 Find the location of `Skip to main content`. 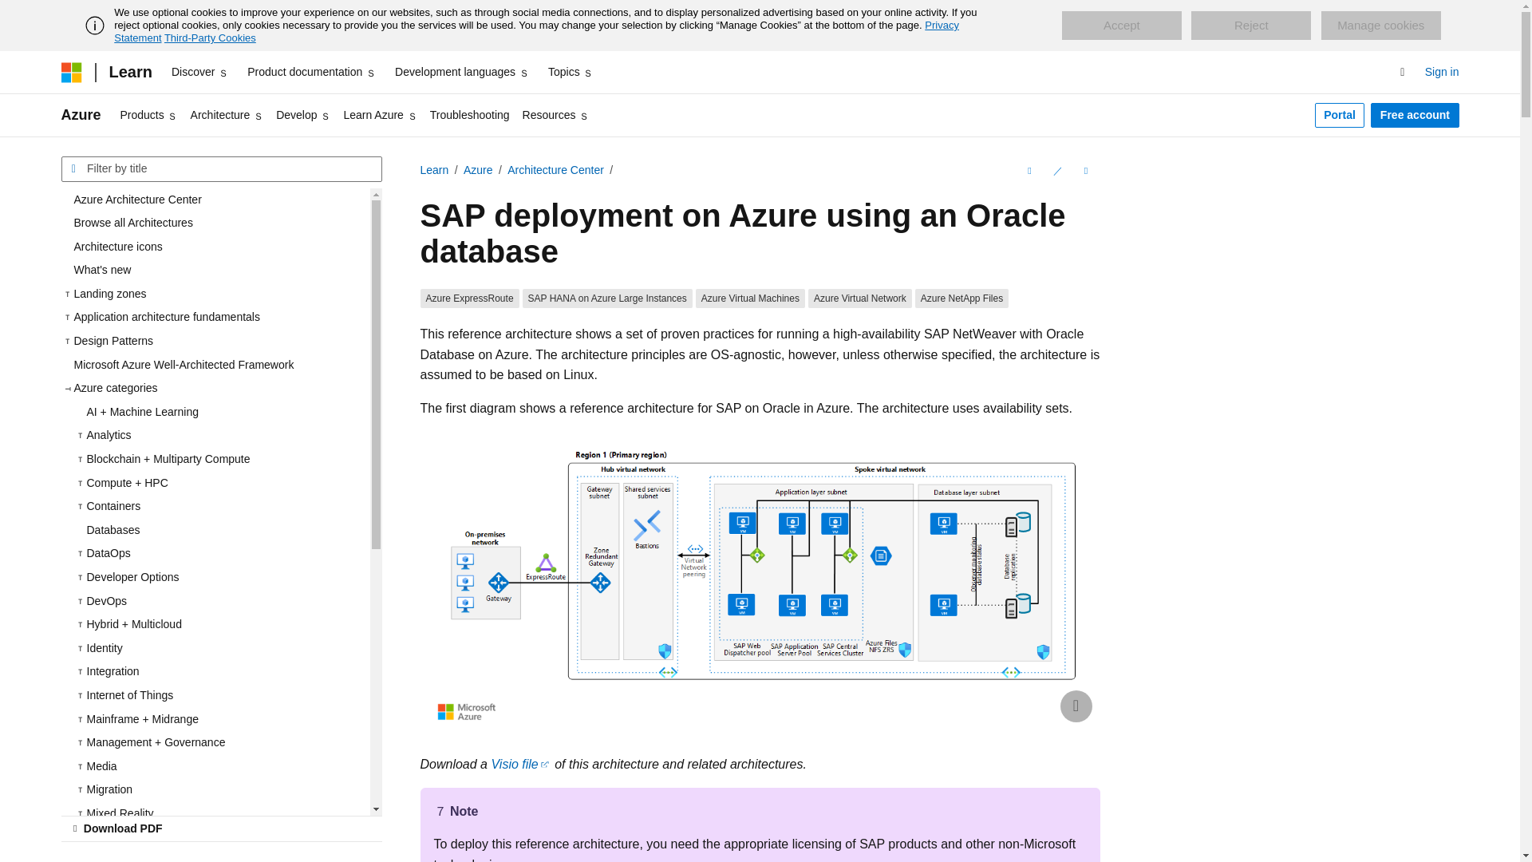

Skip to main content is located at coordinates (12, 13).